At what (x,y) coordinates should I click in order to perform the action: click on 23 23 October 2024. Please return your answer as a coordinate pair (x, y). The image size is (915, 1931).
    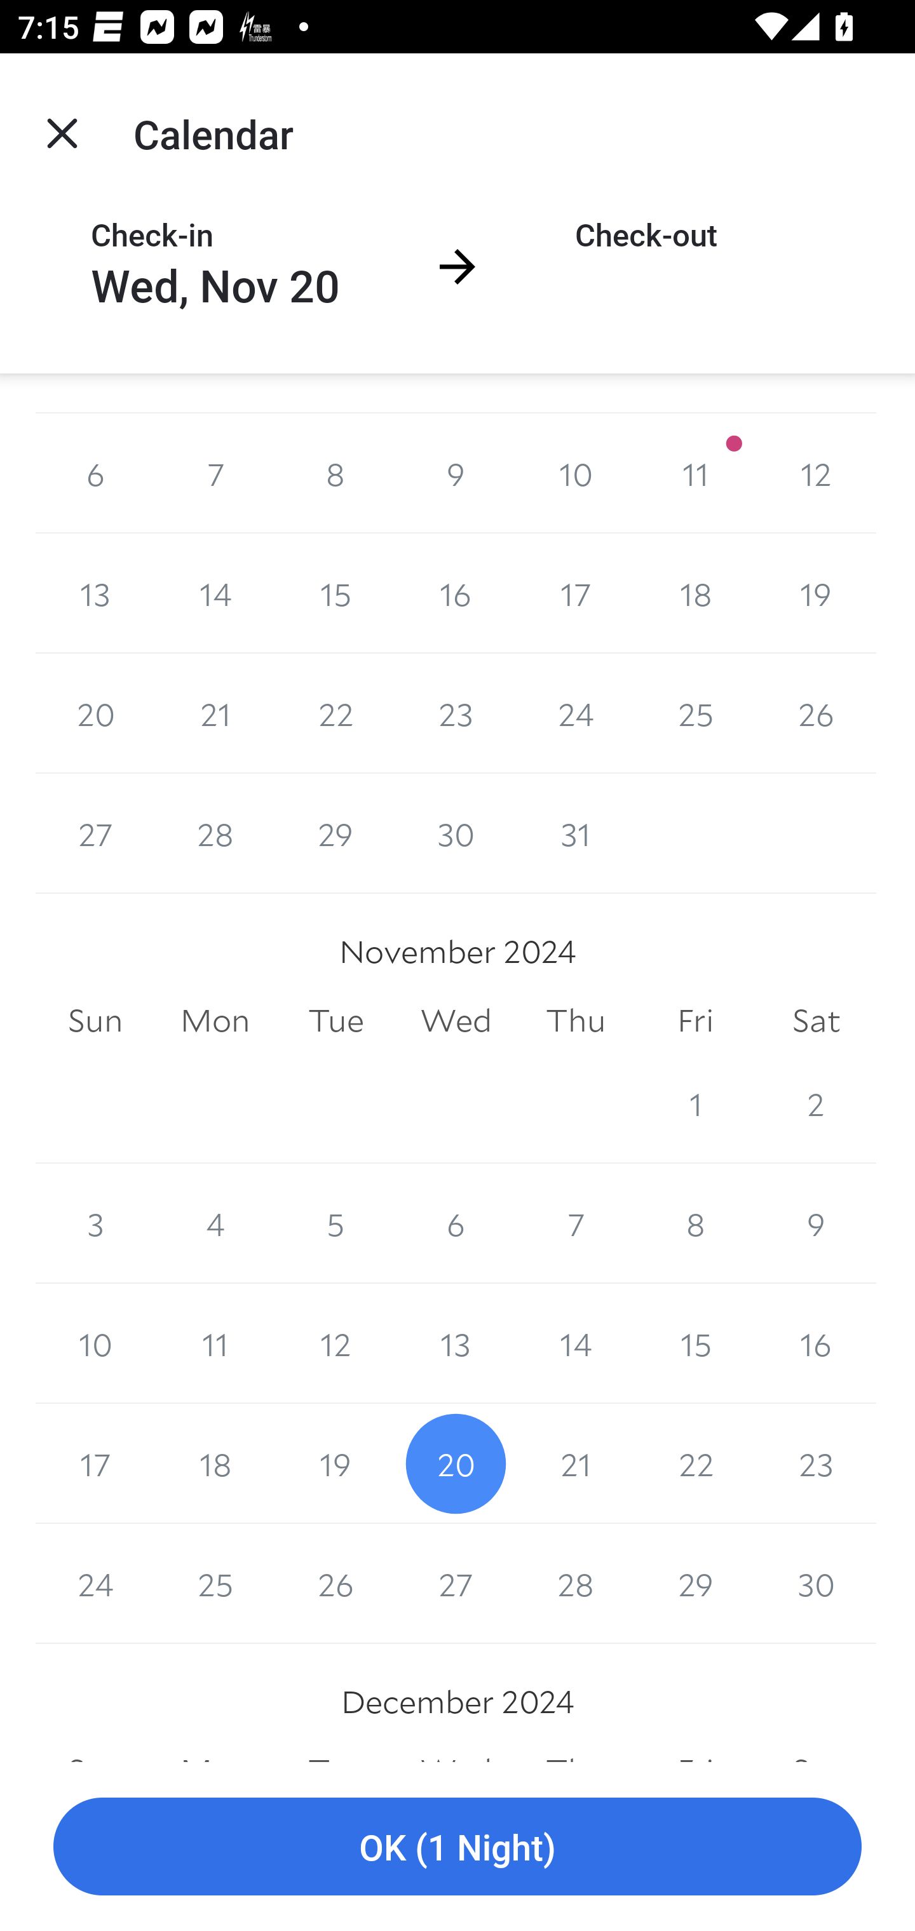
    Looking at the image, I should click on (456, 713).